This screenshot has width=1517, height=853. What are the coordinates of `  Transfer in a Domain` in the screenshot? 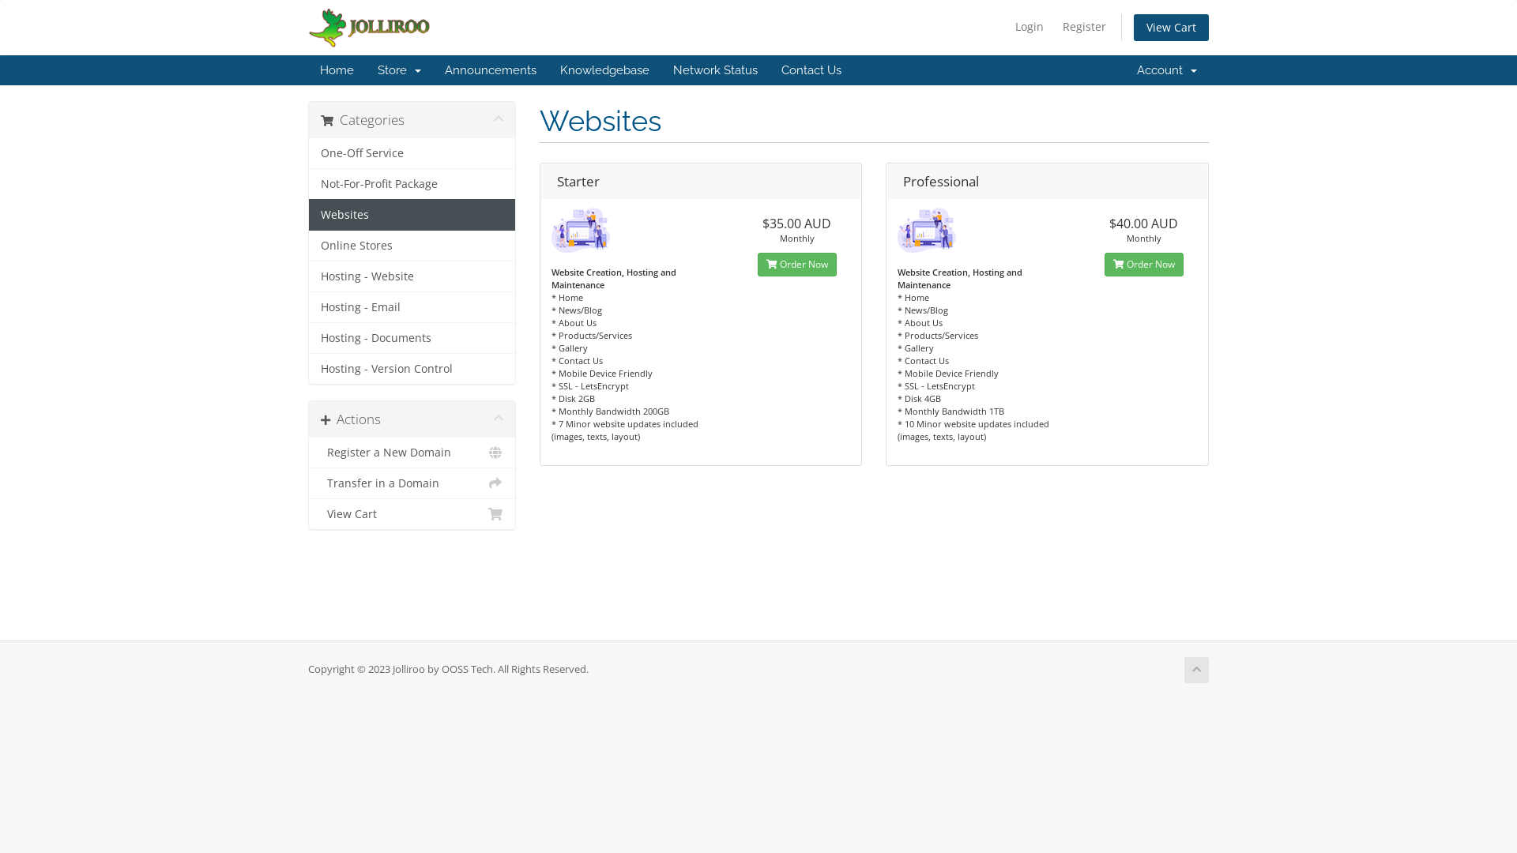 It's located at (412, 483).